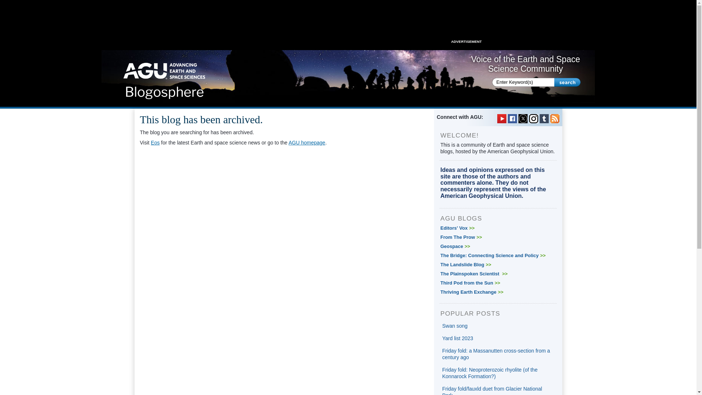  What do you see at coordinates (348, 22) in the screenshot?
I see `3rd party ad content` at bounding box center [348, 22].